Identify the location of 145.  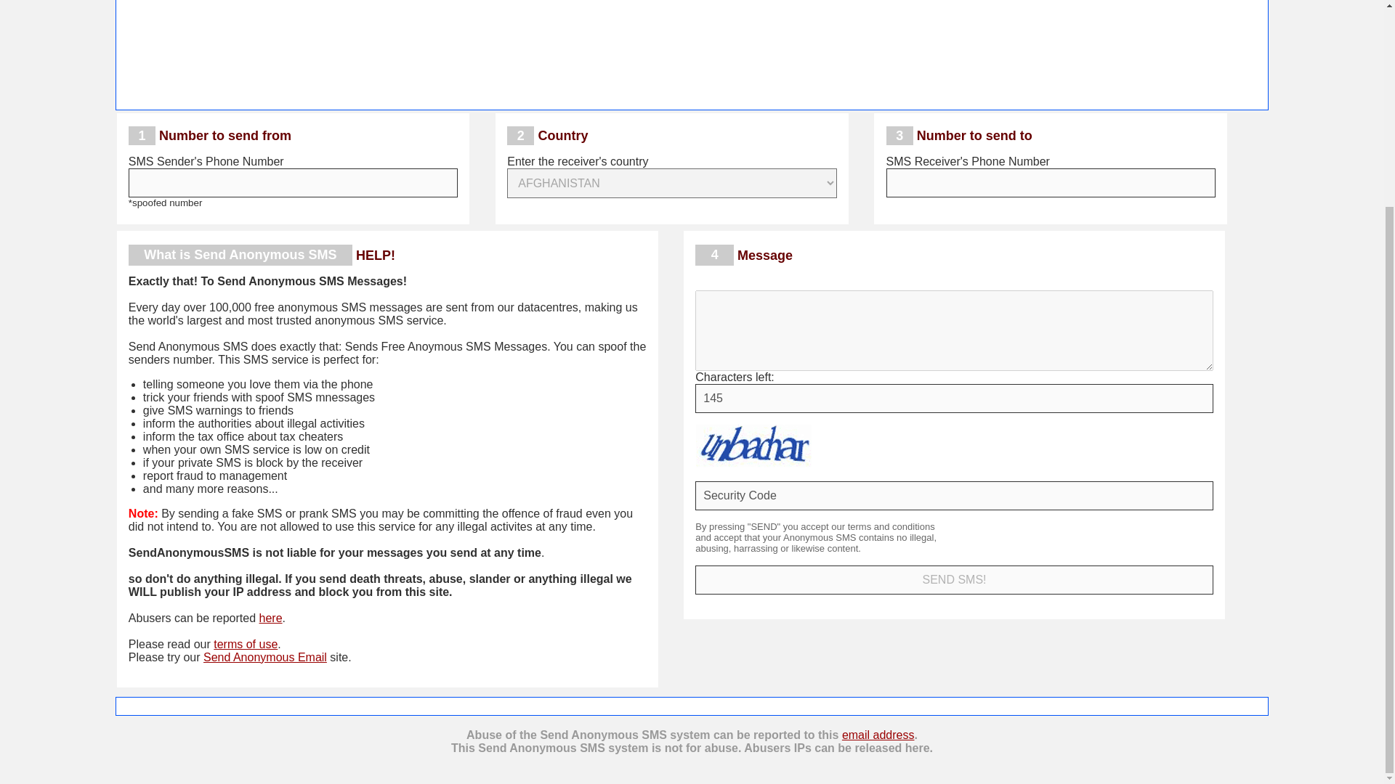
(953, 399).